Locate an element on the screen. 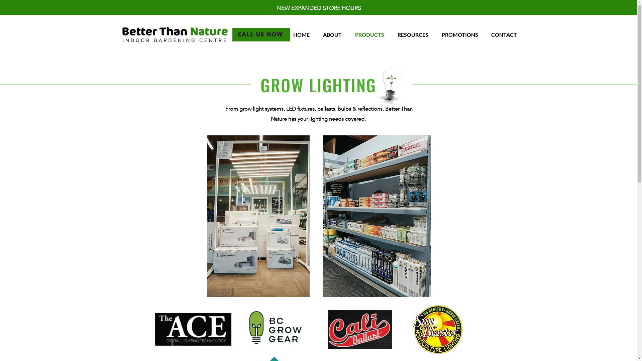 The width and height of the screenshot is (642, 361). CALL US NOW is located at coordinates (261, 35).